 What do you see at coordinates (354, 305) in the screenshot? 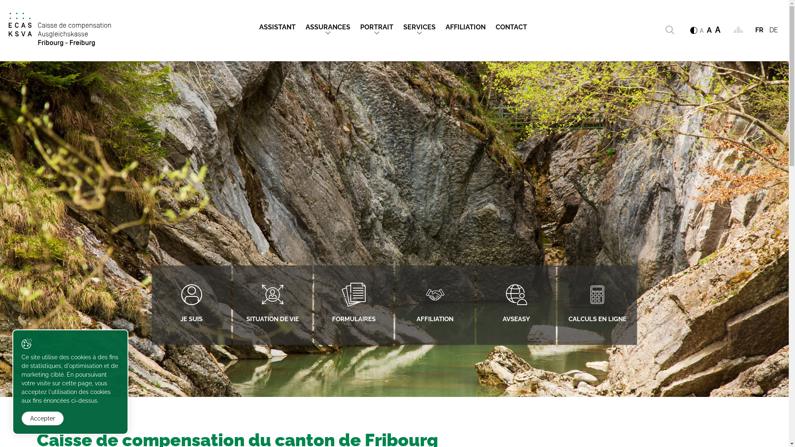
I see `FORMULAIRES` at bounding box center [354, 305].